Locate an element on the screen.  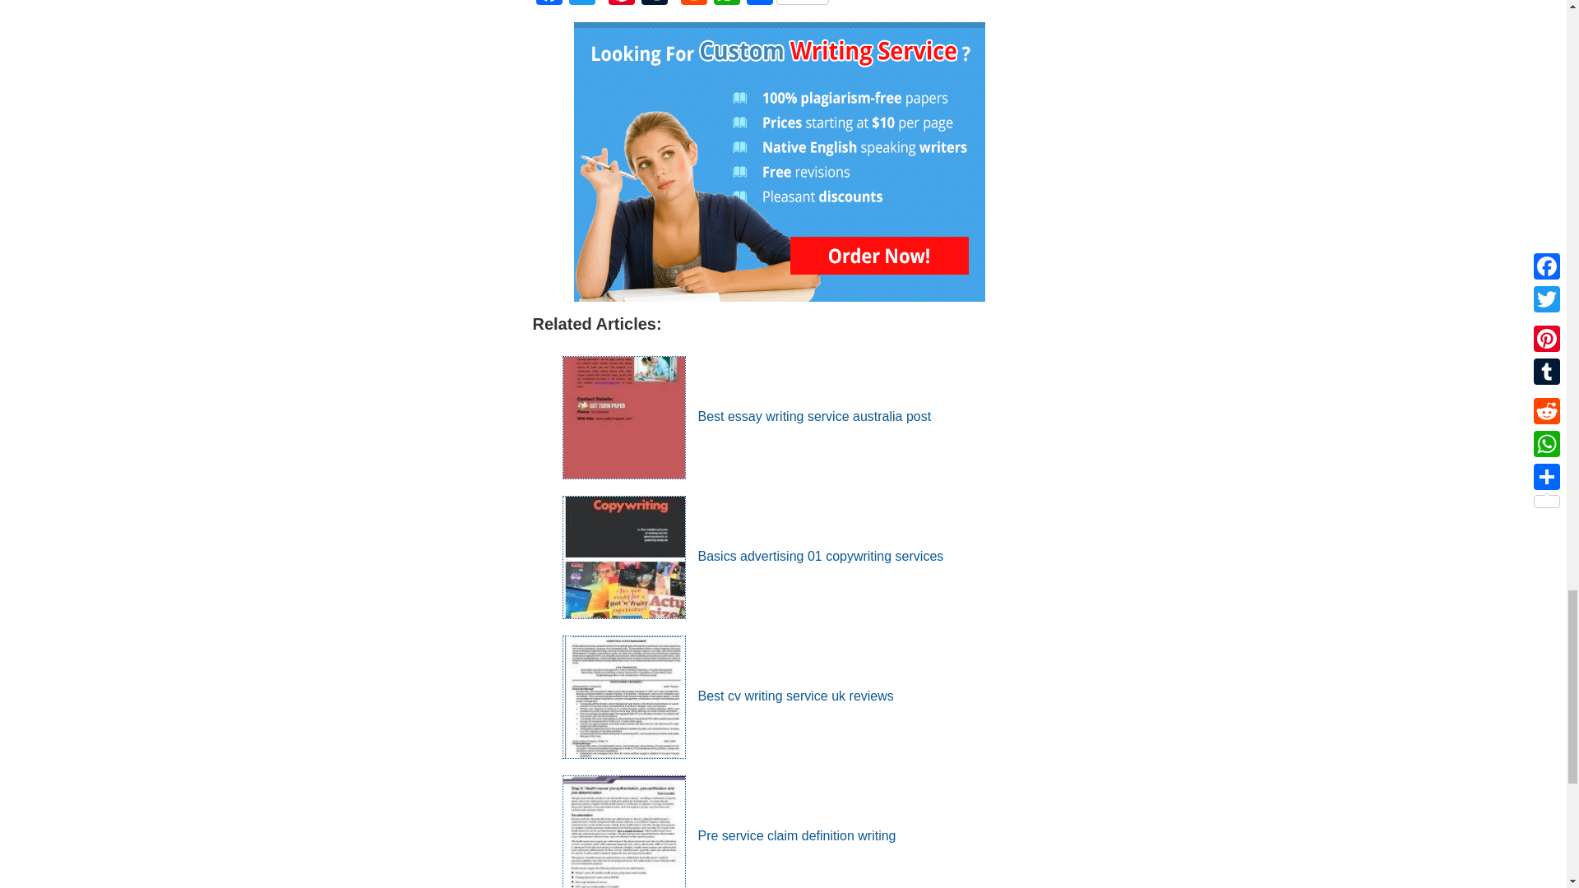
WhatsApp is located at coordinates (727, 4).